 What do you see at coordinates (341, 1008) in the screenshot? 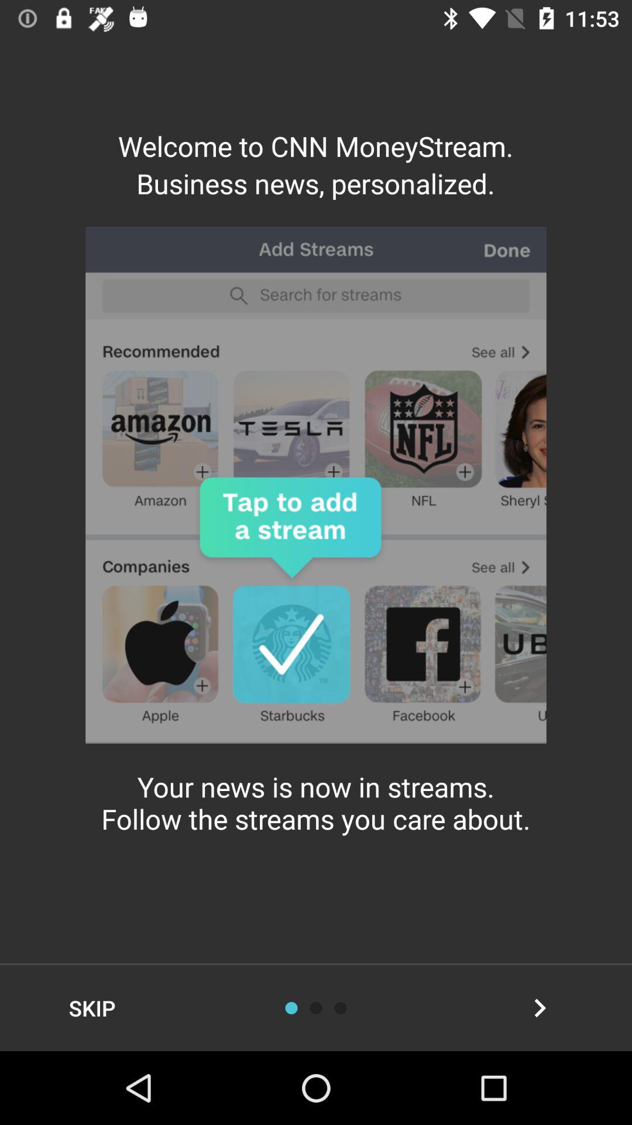
I see `scroll` at bounding box center [341, 1008].